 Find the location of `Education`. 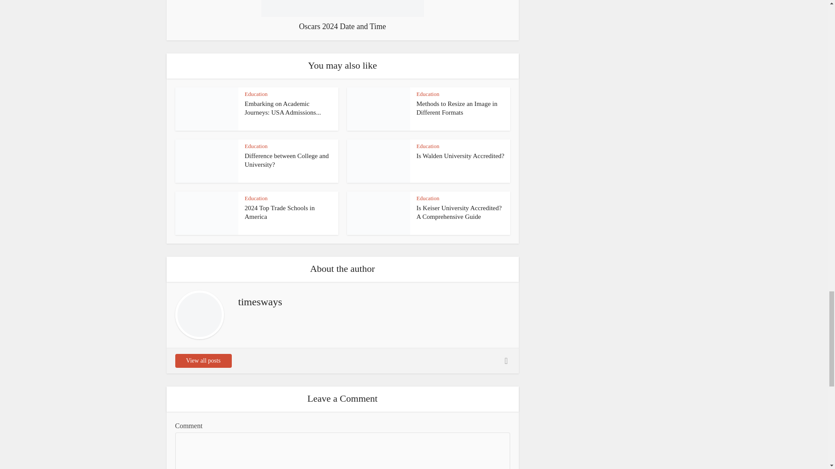

Education is located at coordinates (256, 94).